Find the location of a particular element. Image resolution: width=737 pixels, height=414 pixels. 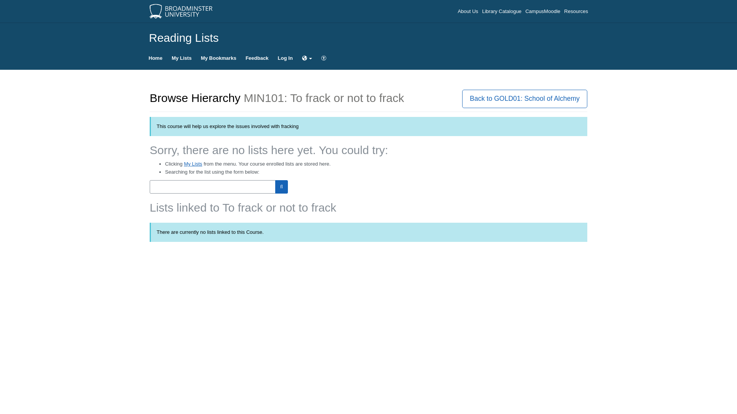

Library Catalogue is located at coordinates (502, 11).